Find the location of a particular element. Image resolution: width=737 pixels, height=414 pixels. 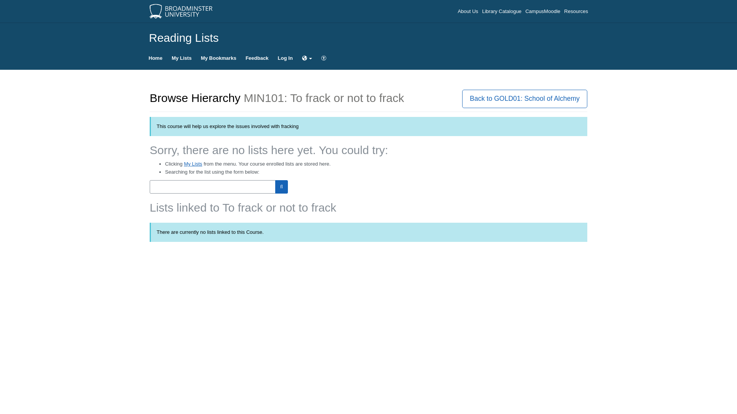

Library Catalogue is located at coordinates (502, 11).